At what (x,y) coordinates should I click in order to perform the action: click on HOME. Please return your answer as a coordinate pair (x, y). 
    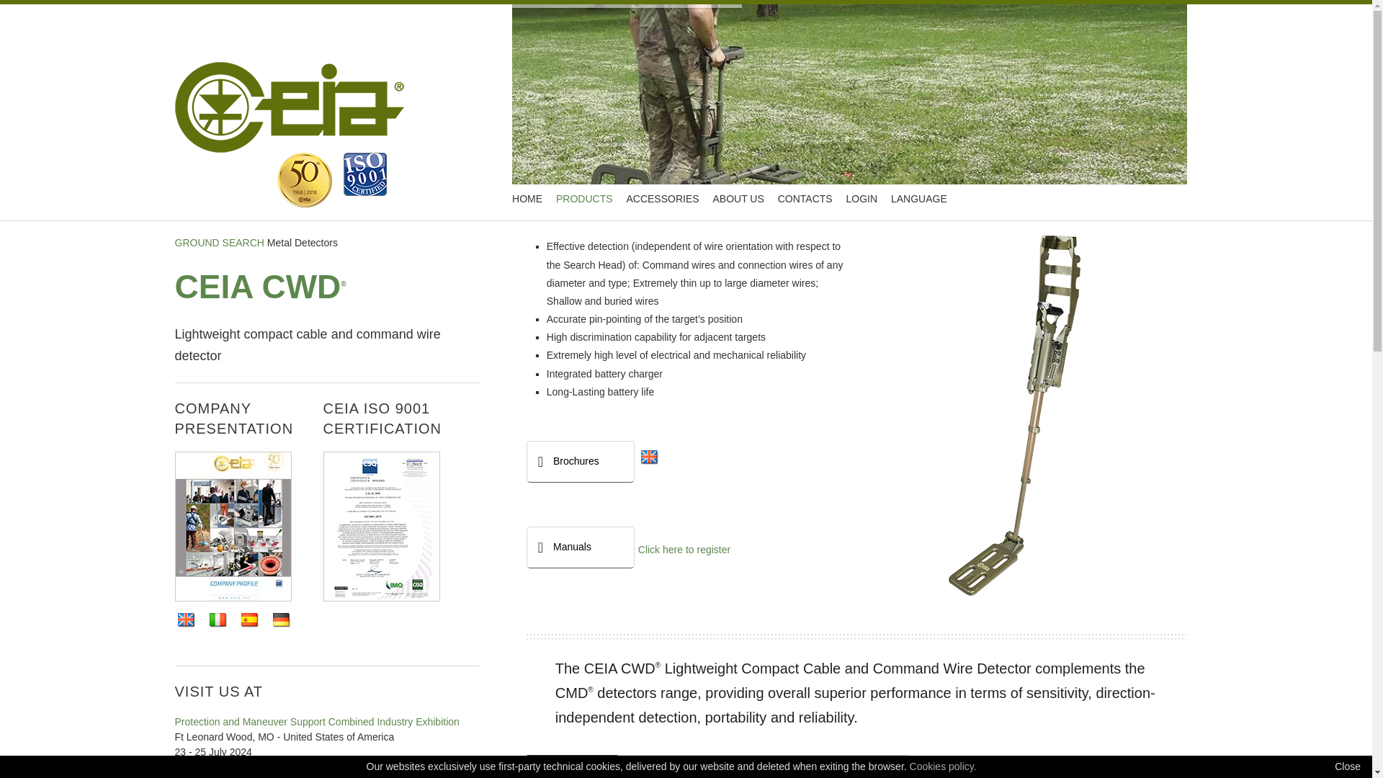
    Looking at the image, I should click on (527, 199).